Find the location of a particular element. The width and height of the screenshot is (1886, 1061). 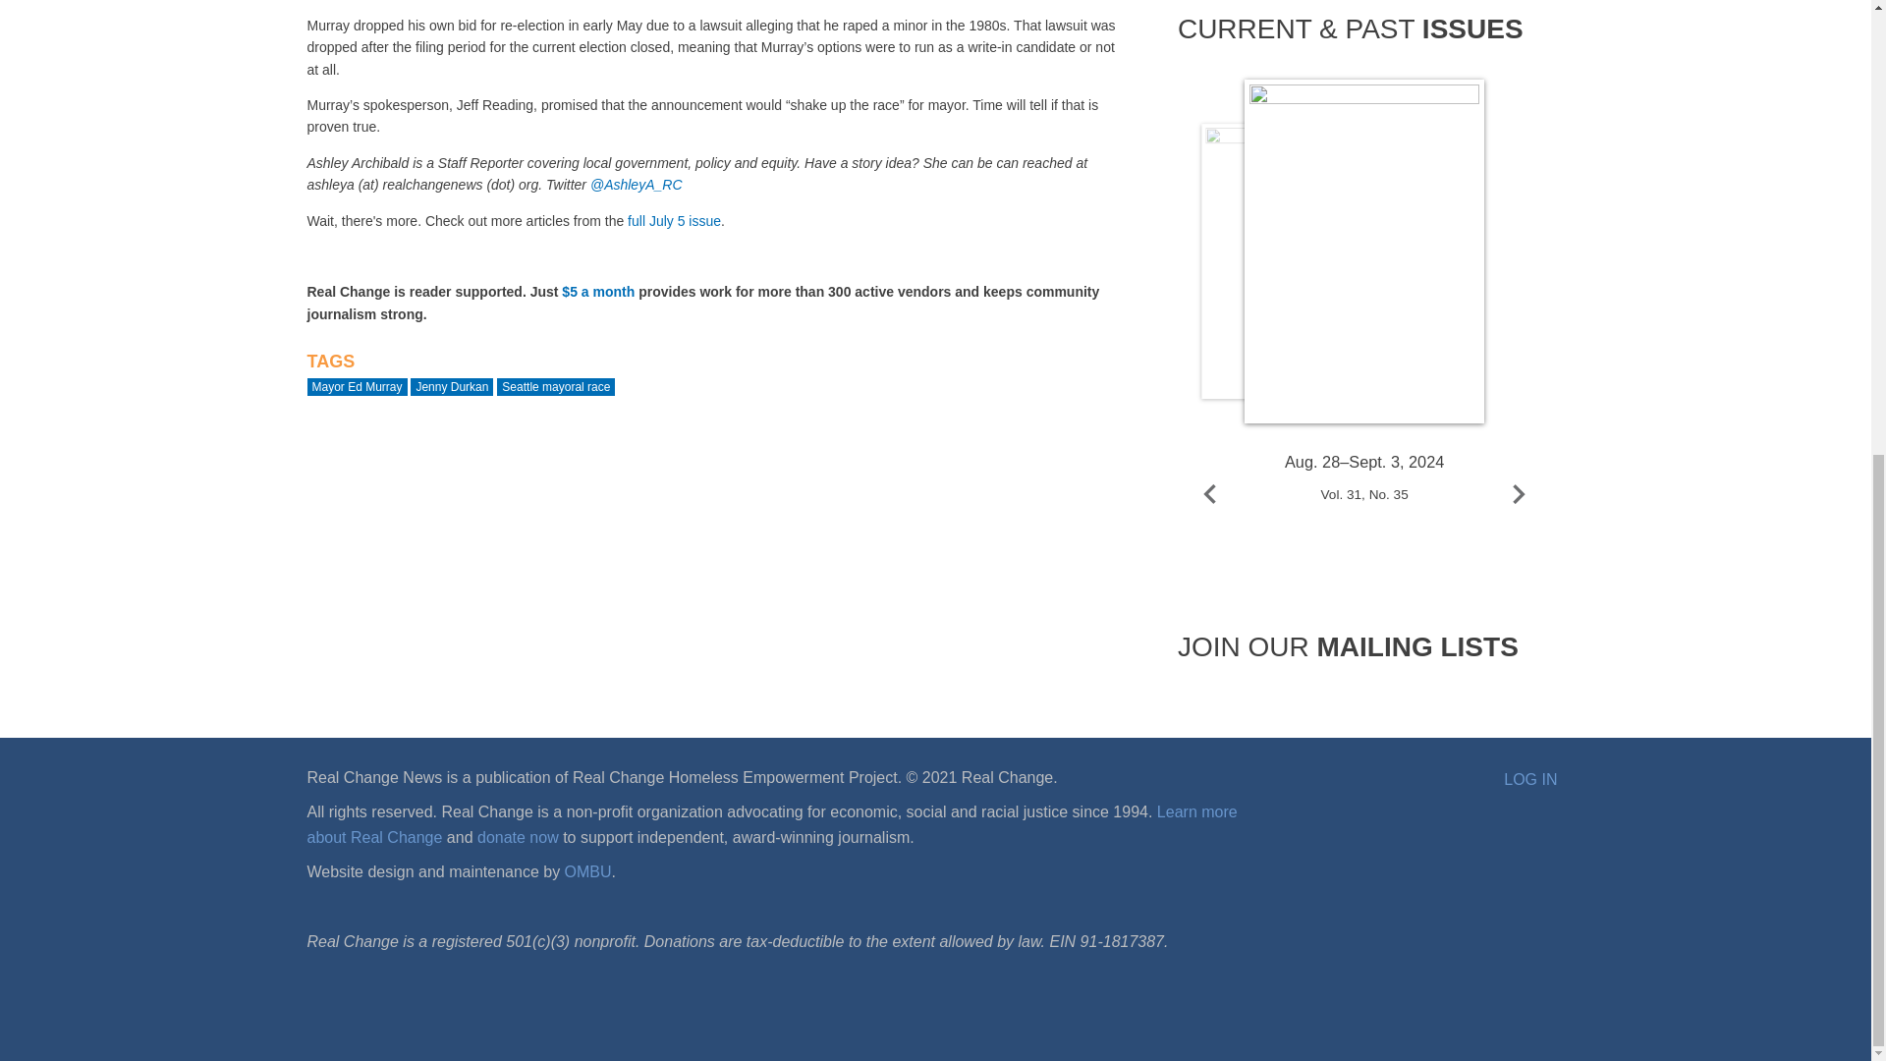

Previous issue is located at coordinates (1209, 493).